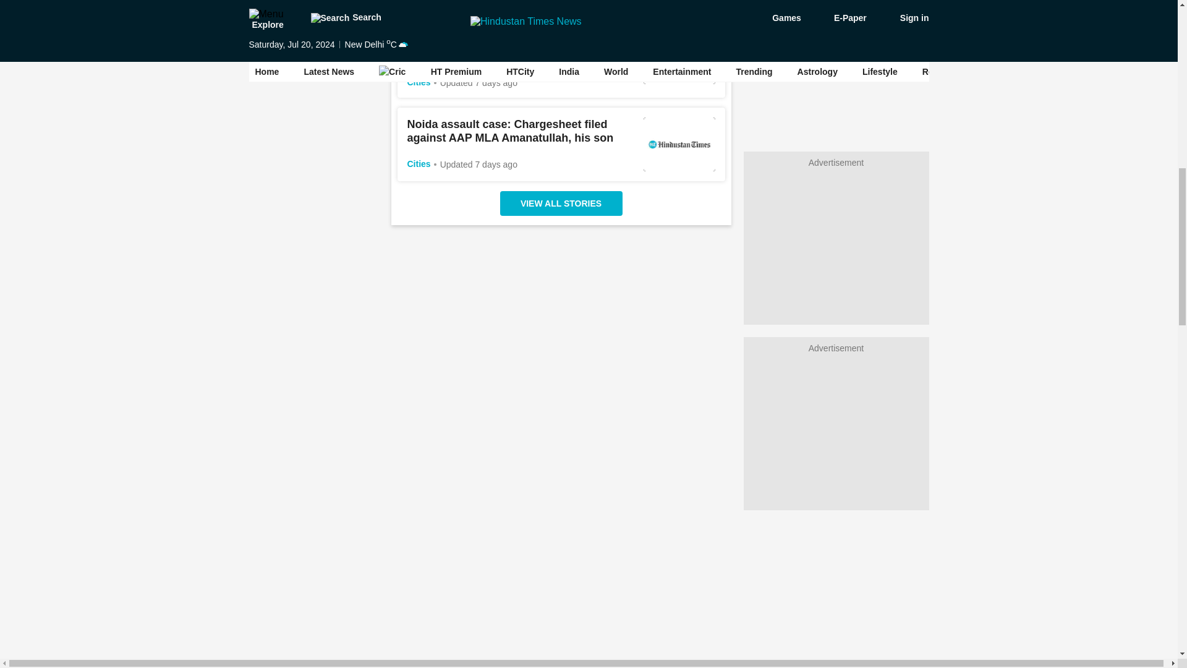  I want to click on HT Image, so click(679, 57).